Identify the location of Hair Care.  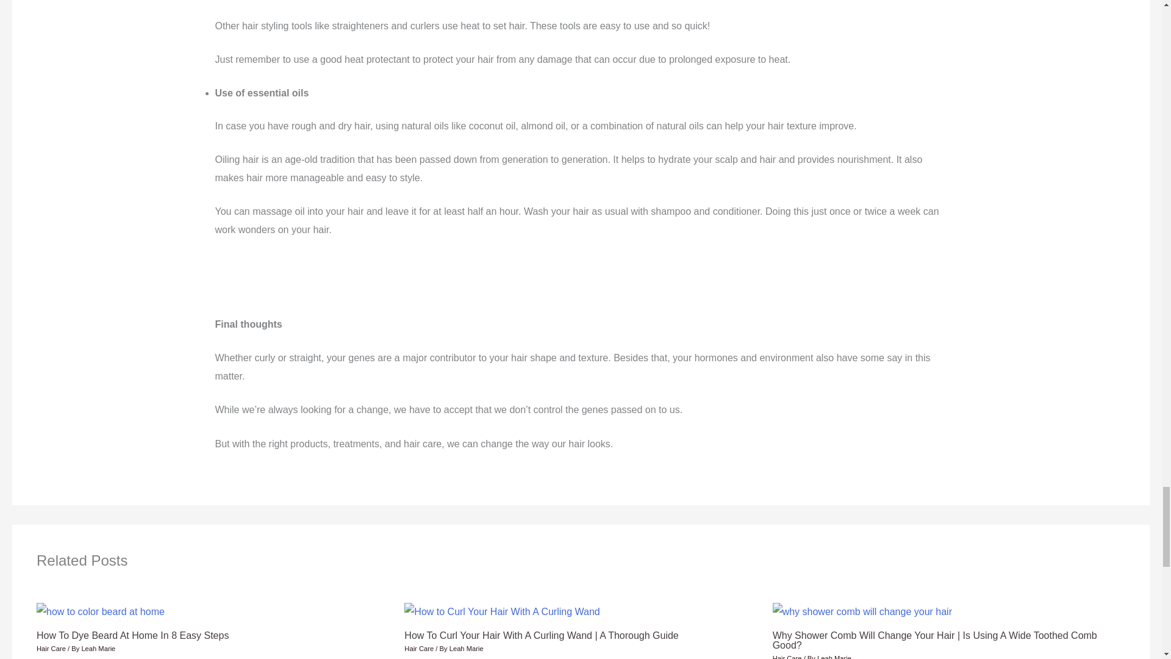
(418, 649).